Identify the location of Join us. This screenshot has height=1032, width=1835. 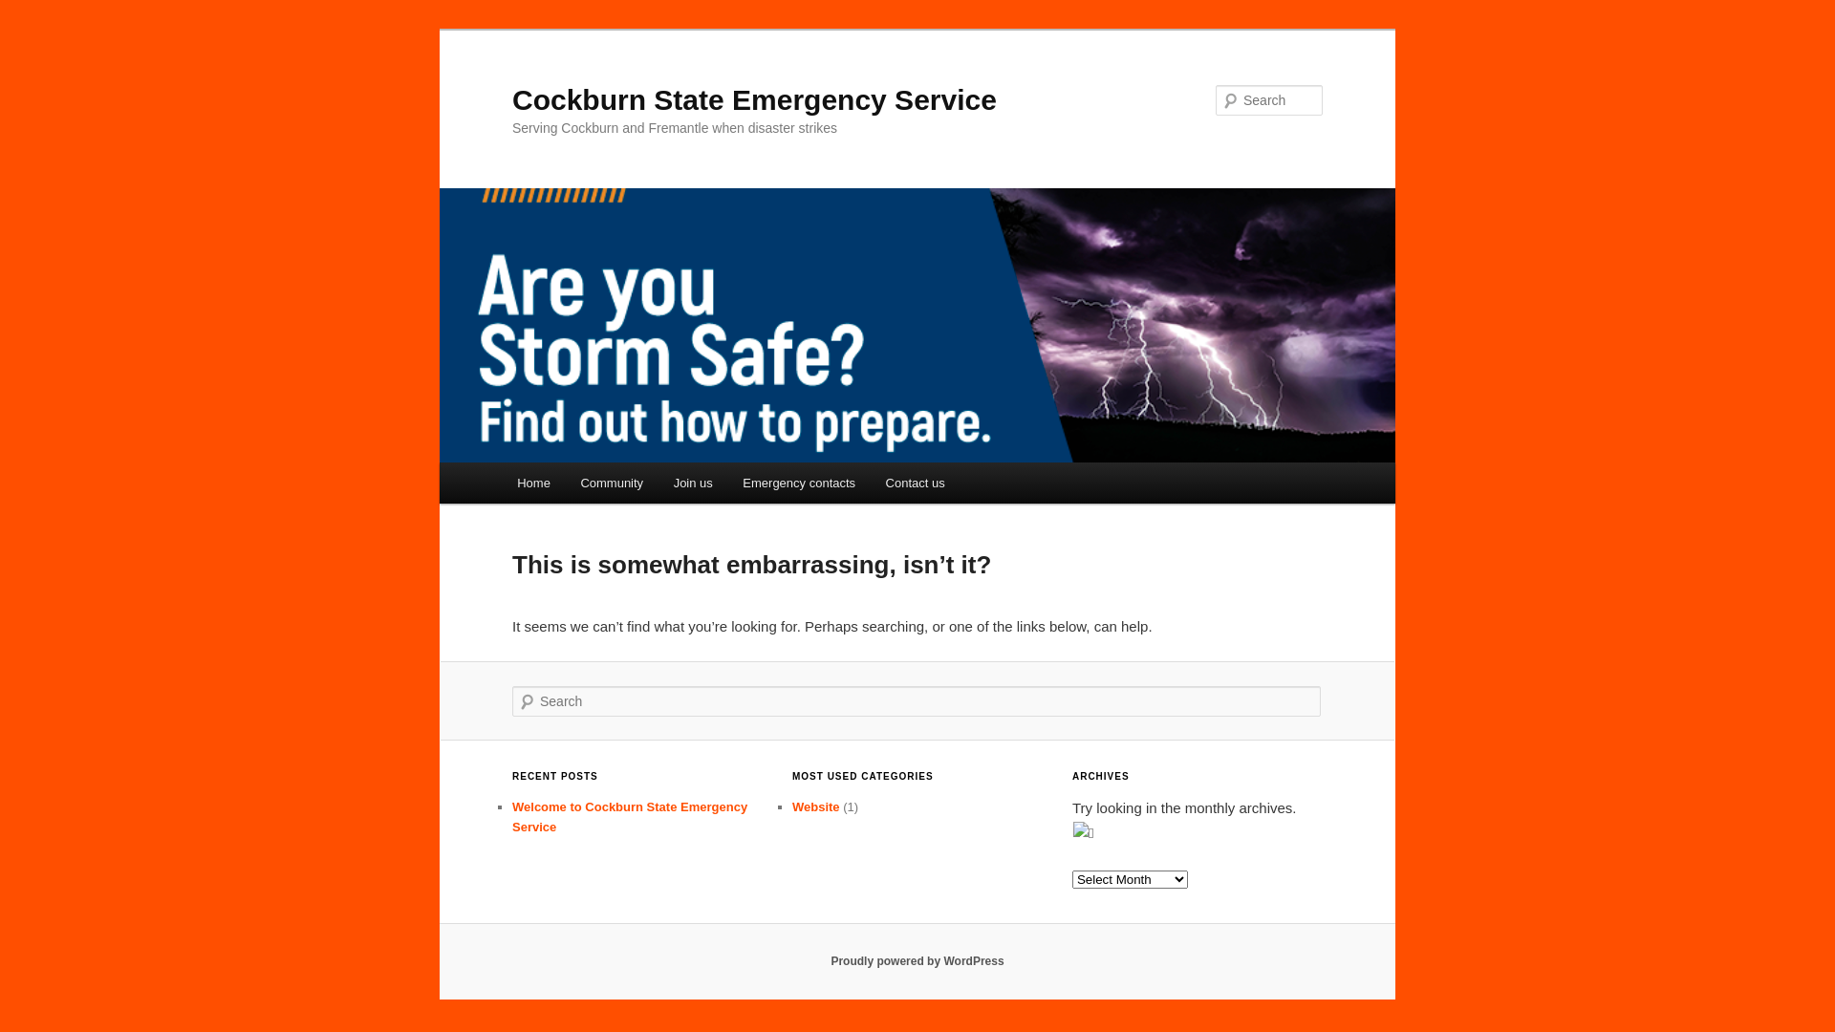
(694, 484).